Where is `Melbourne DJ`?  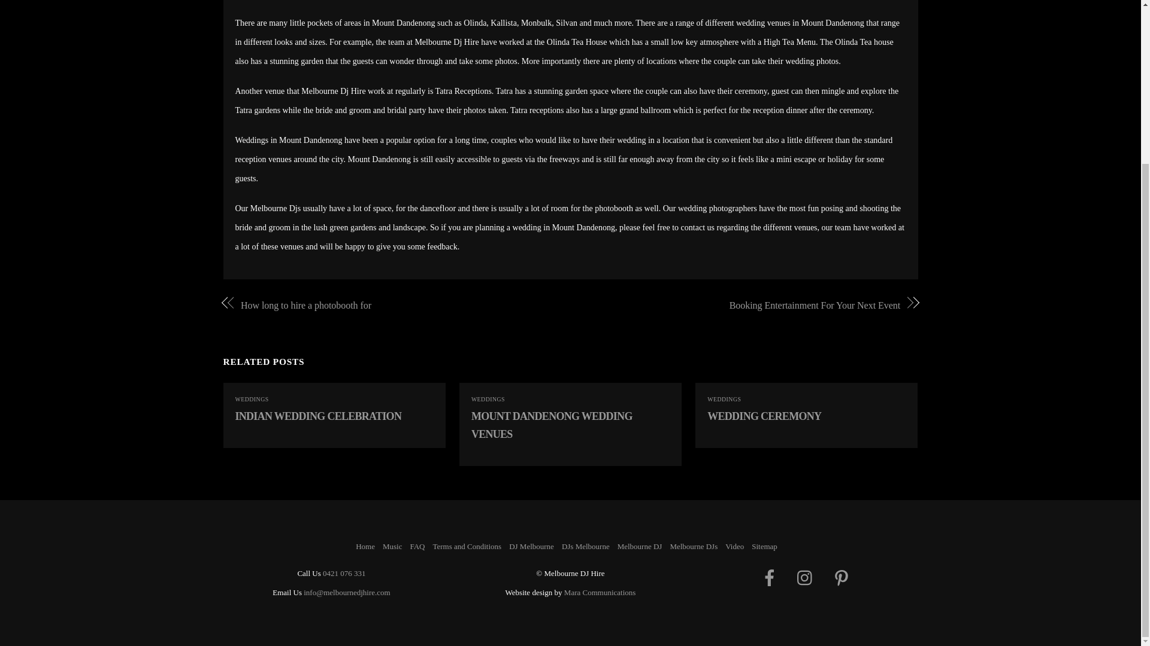
Melbourne DJ is located at coordinates (640, 547).